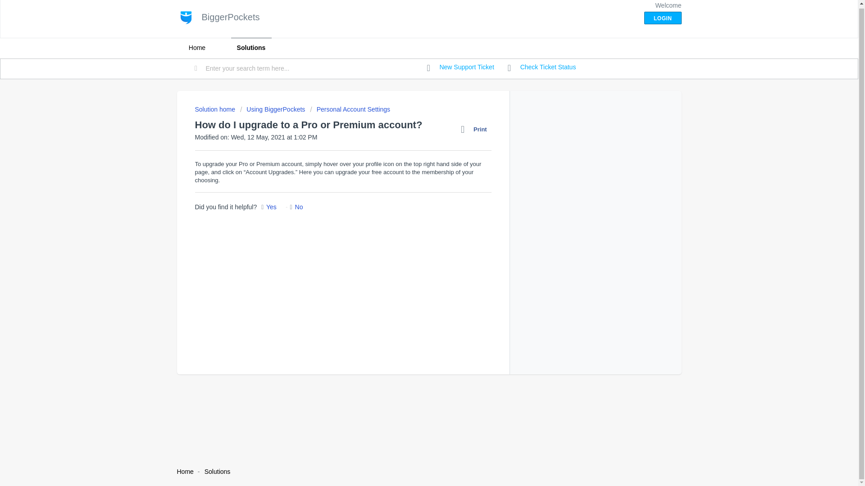 Image resolution: width=865 pixels, height=486 pixels. I want to click on Using BiggerPockets, so click(273, 109).